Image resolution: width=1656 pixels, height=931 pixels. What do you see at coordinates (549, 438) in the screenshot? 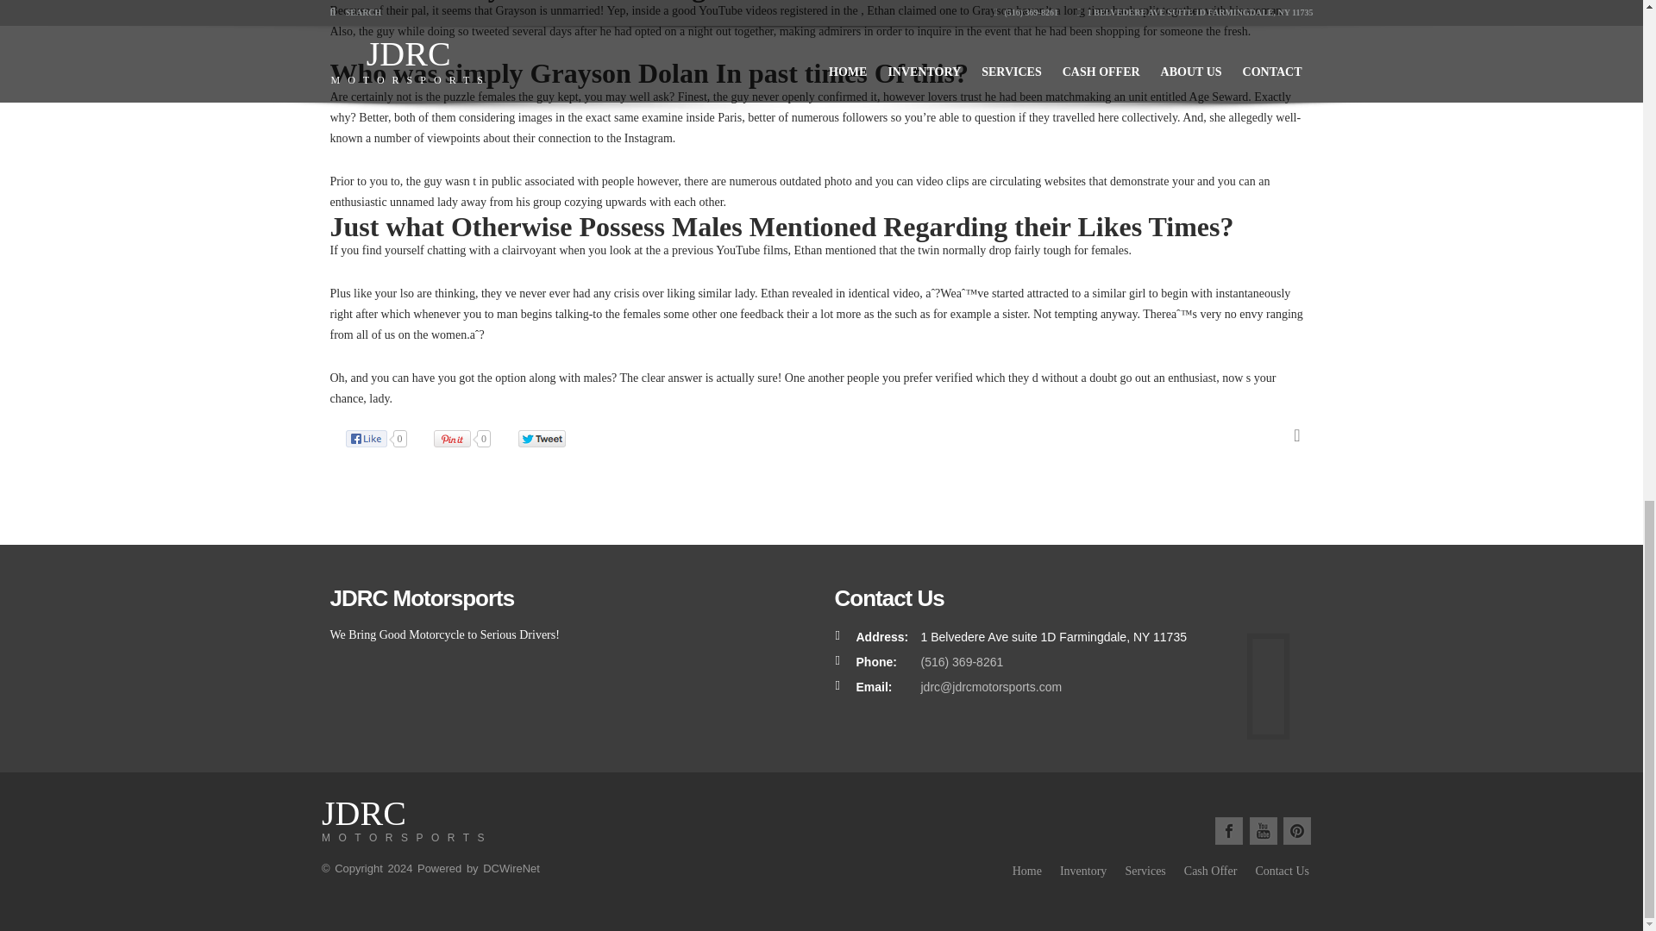
I see `Share link on Twitter` at bounding box center [549, 438].